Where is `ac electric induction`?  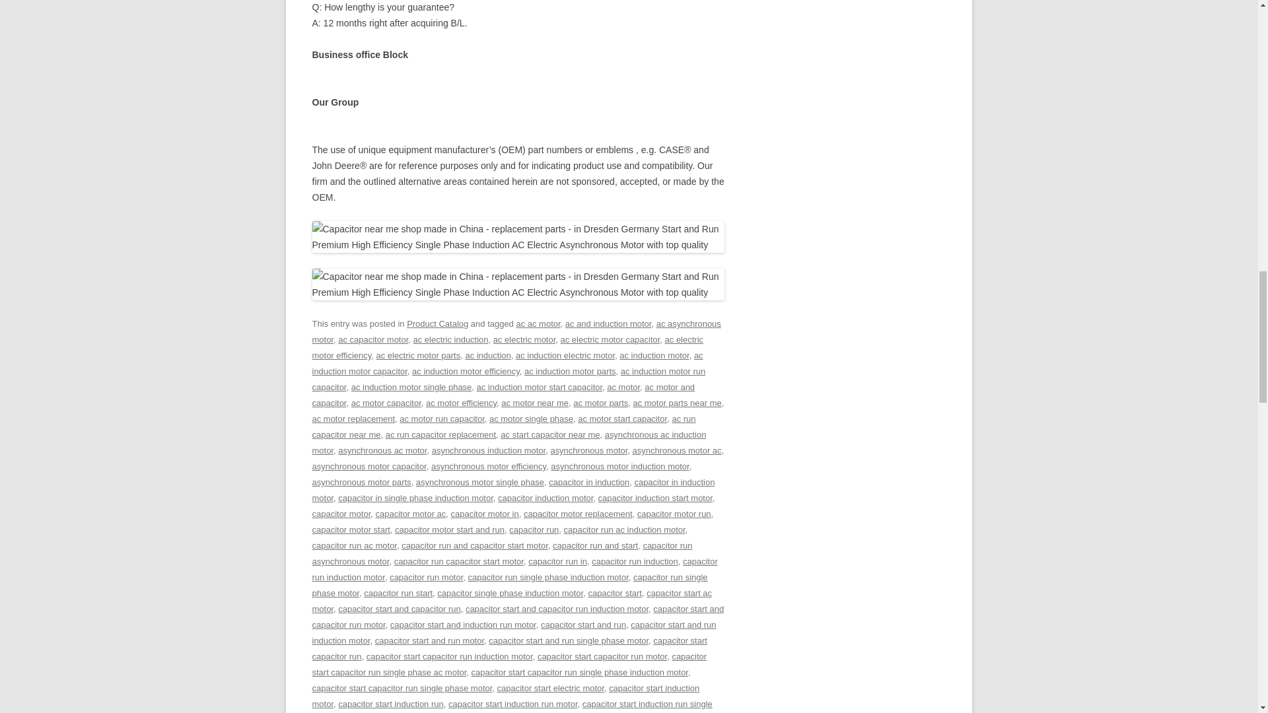
ac electric induction is located at coordinates (450, 339).